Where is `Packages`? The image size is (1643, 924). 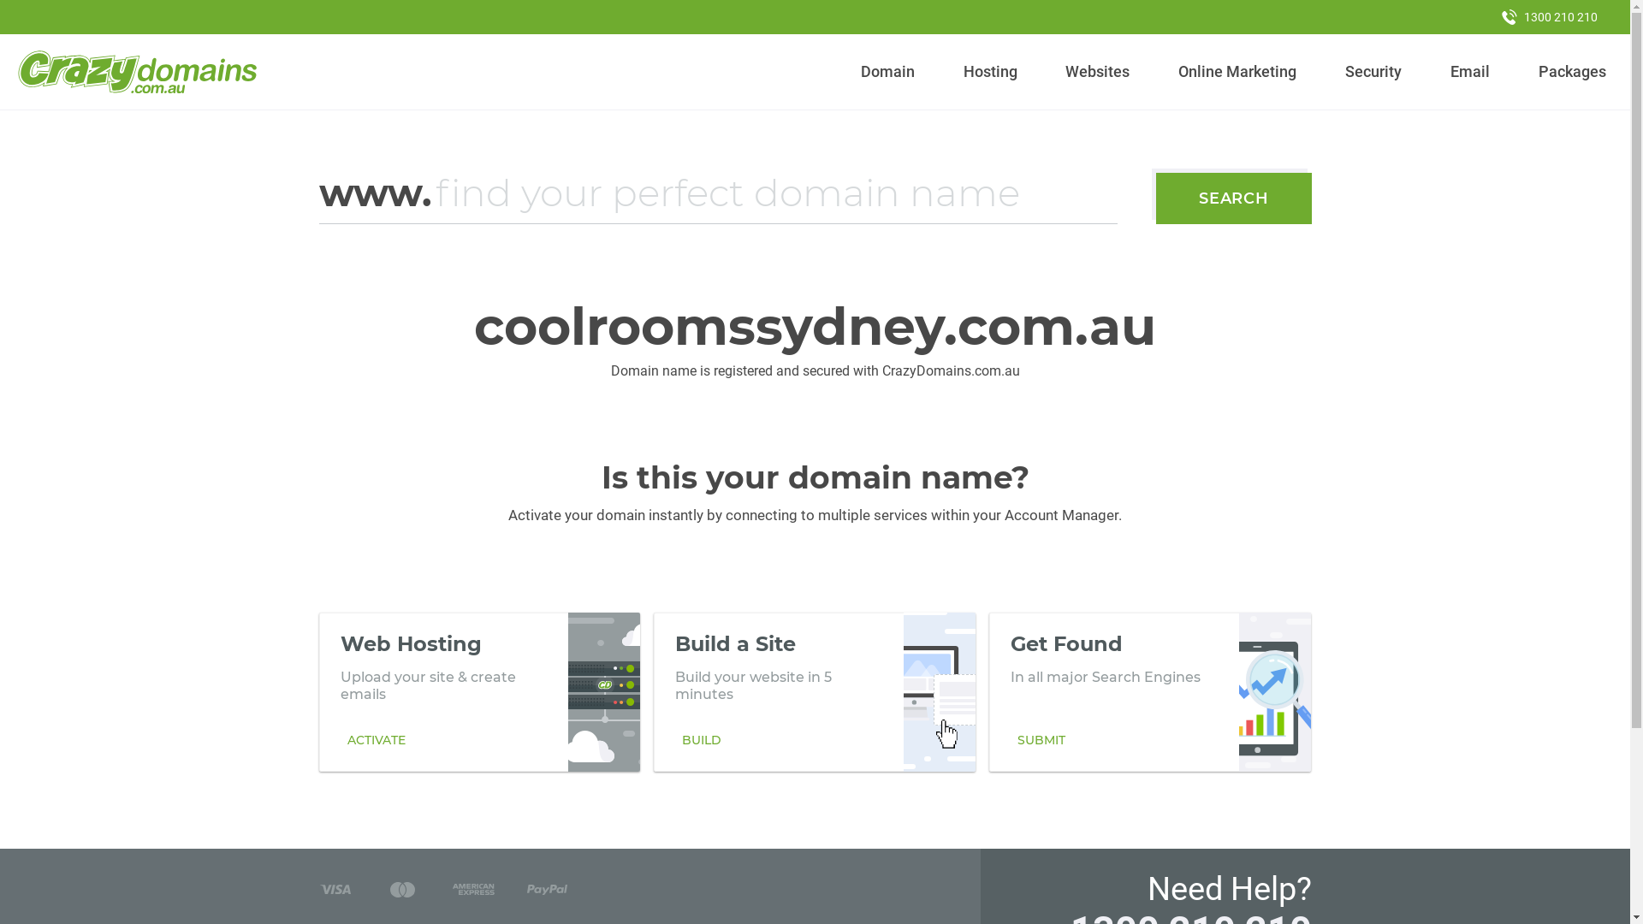
Packages is located at coordinates (1572, 72).